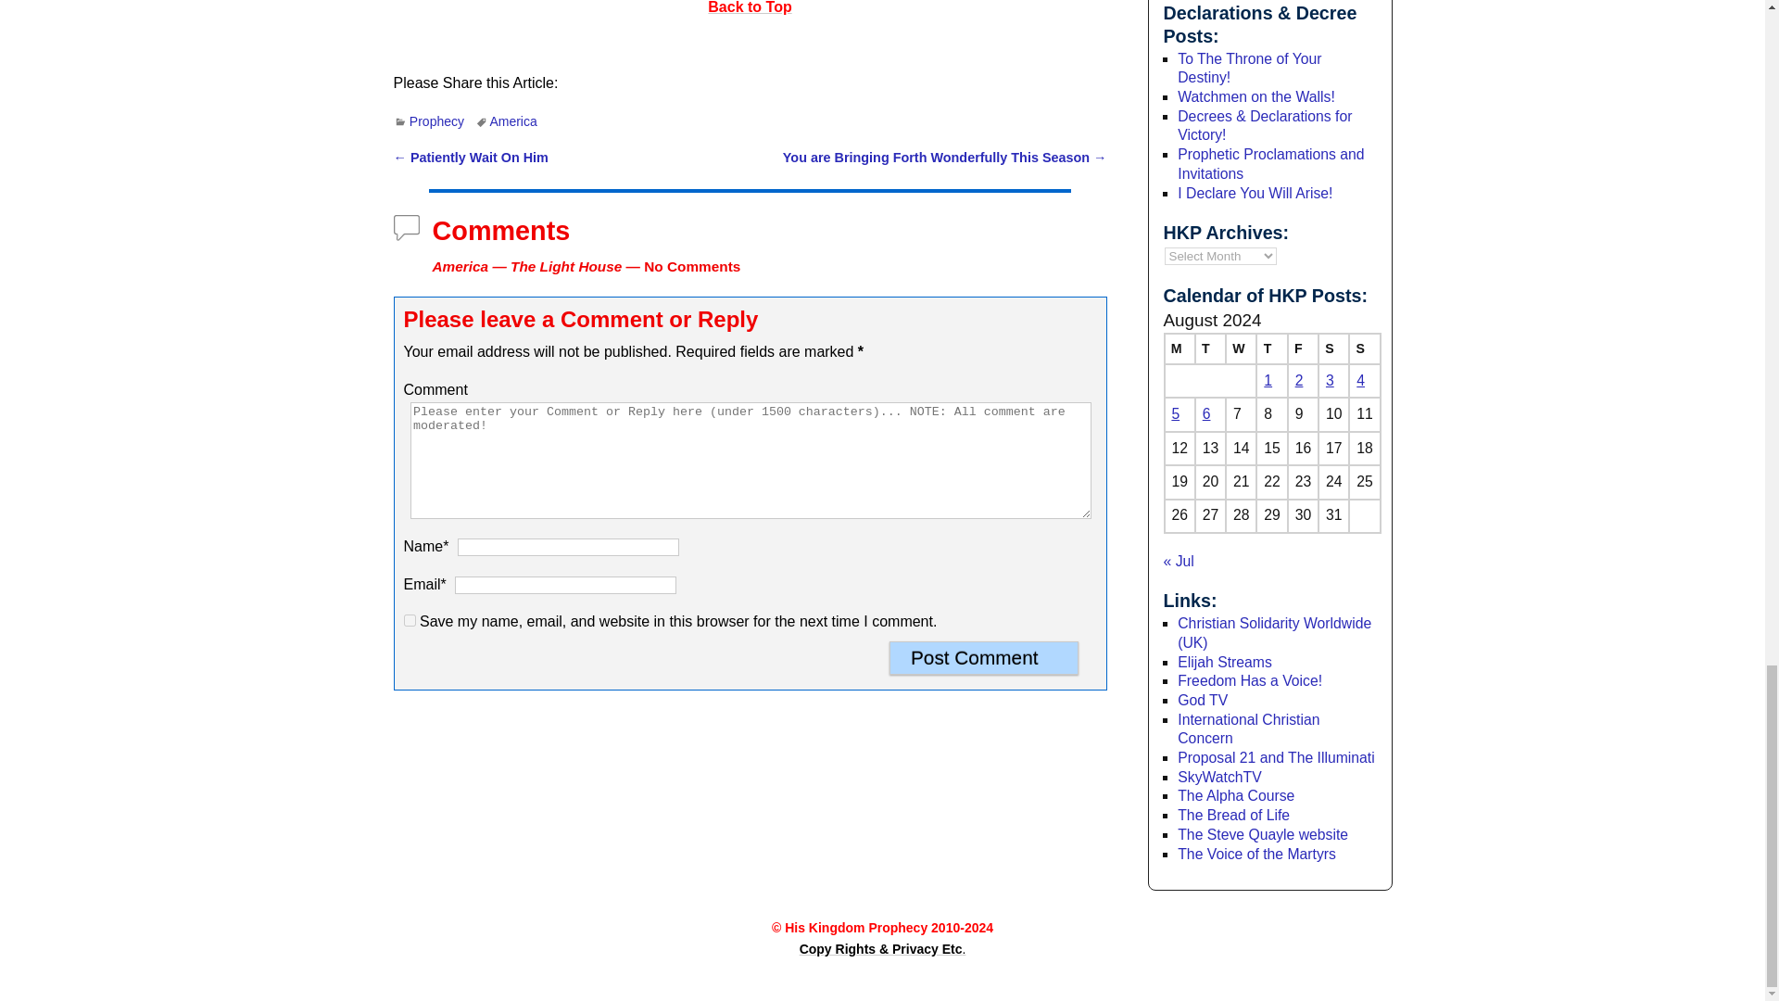 The image size is (1779, 1001). What do you see at coordinates (1271, 348) in the screenshot?
I see `Thursday` at bounding box center [1271, 348].